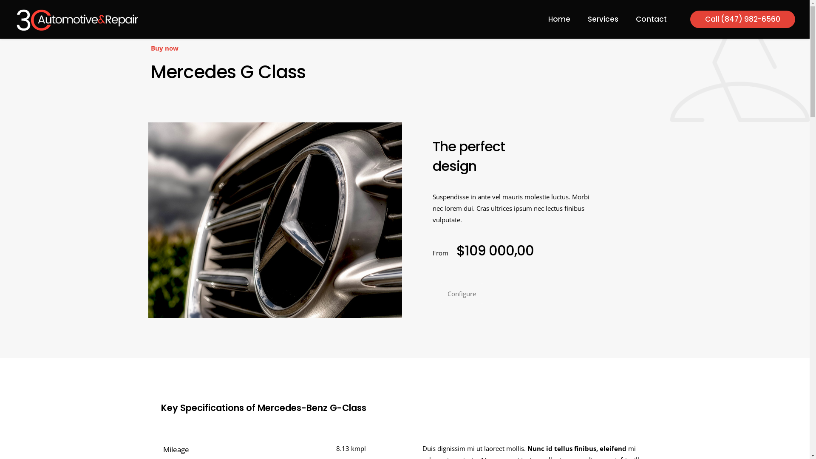  I want to click on 3Cauto.com, so click(77, 19).